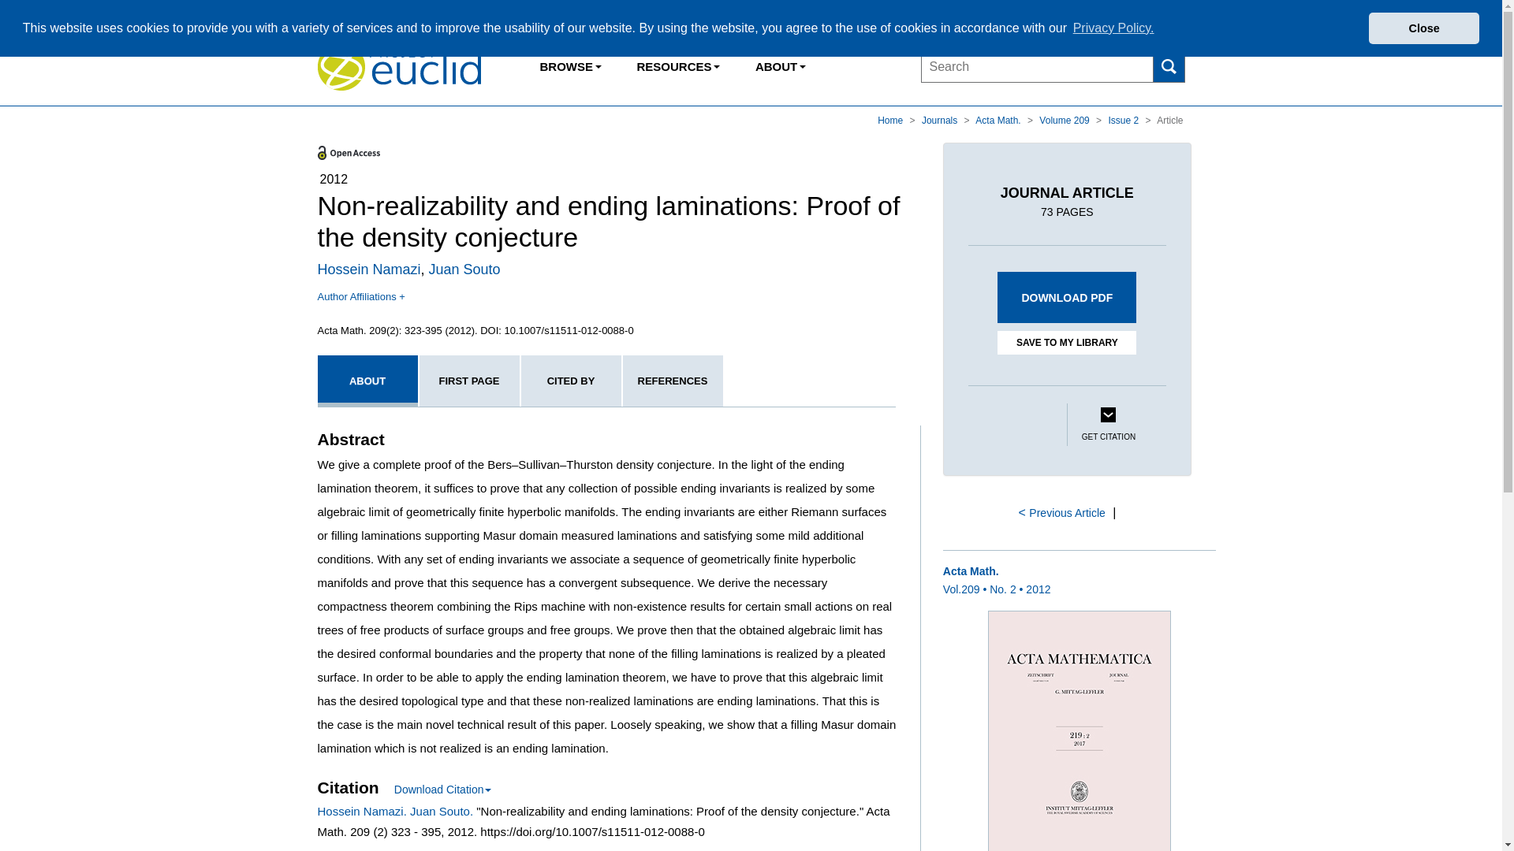  What do you see at coordinates (891, 120) in the screenshot?
I see `Home` at bounding box center [891, 120].